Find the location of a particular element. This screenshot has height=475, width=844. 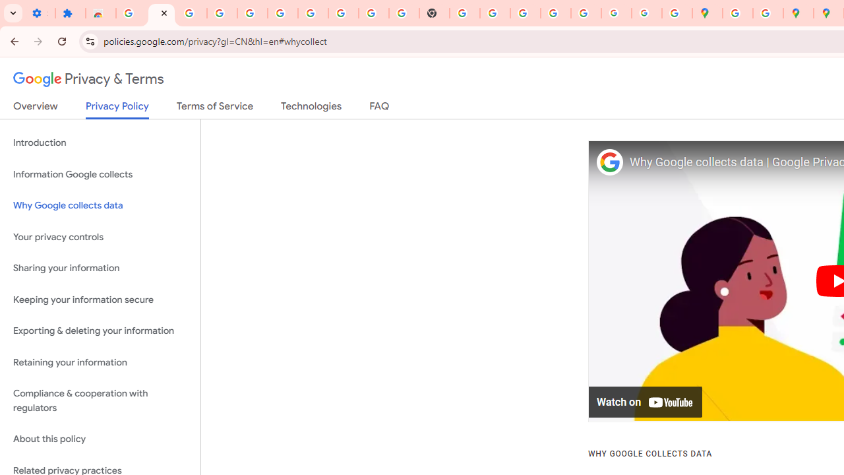

Google Maps is located at coordinates (707, 13).